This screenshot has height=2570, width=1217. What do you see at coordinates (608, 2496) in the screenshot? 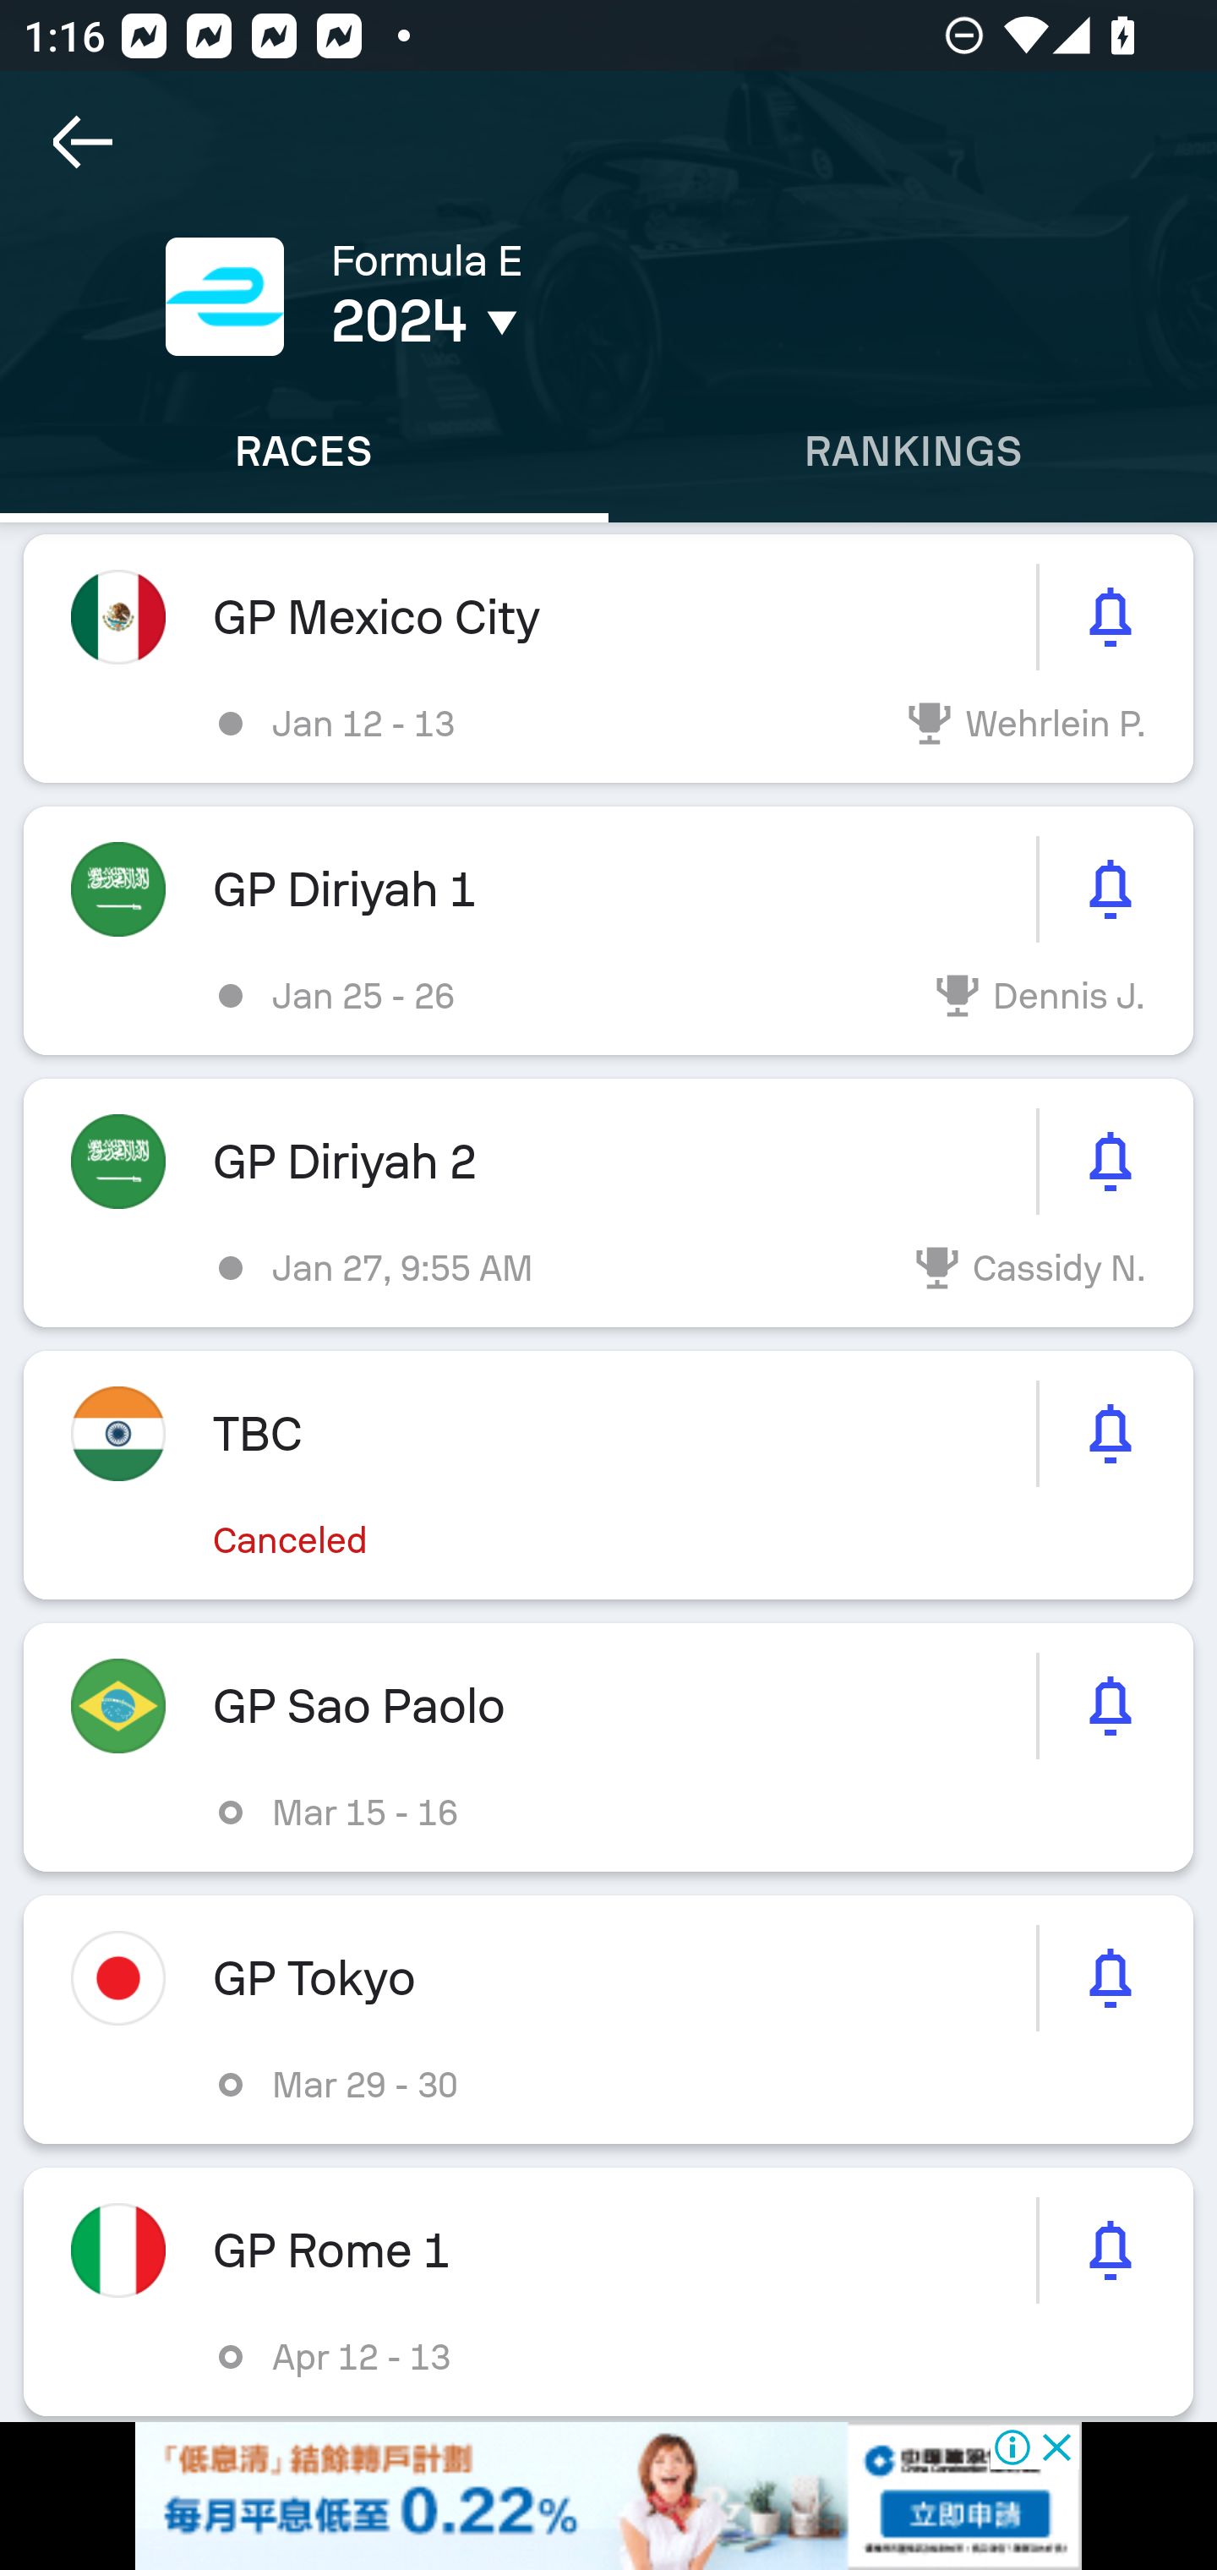
I see `Advertisement` at bounding box center [608, 2496].